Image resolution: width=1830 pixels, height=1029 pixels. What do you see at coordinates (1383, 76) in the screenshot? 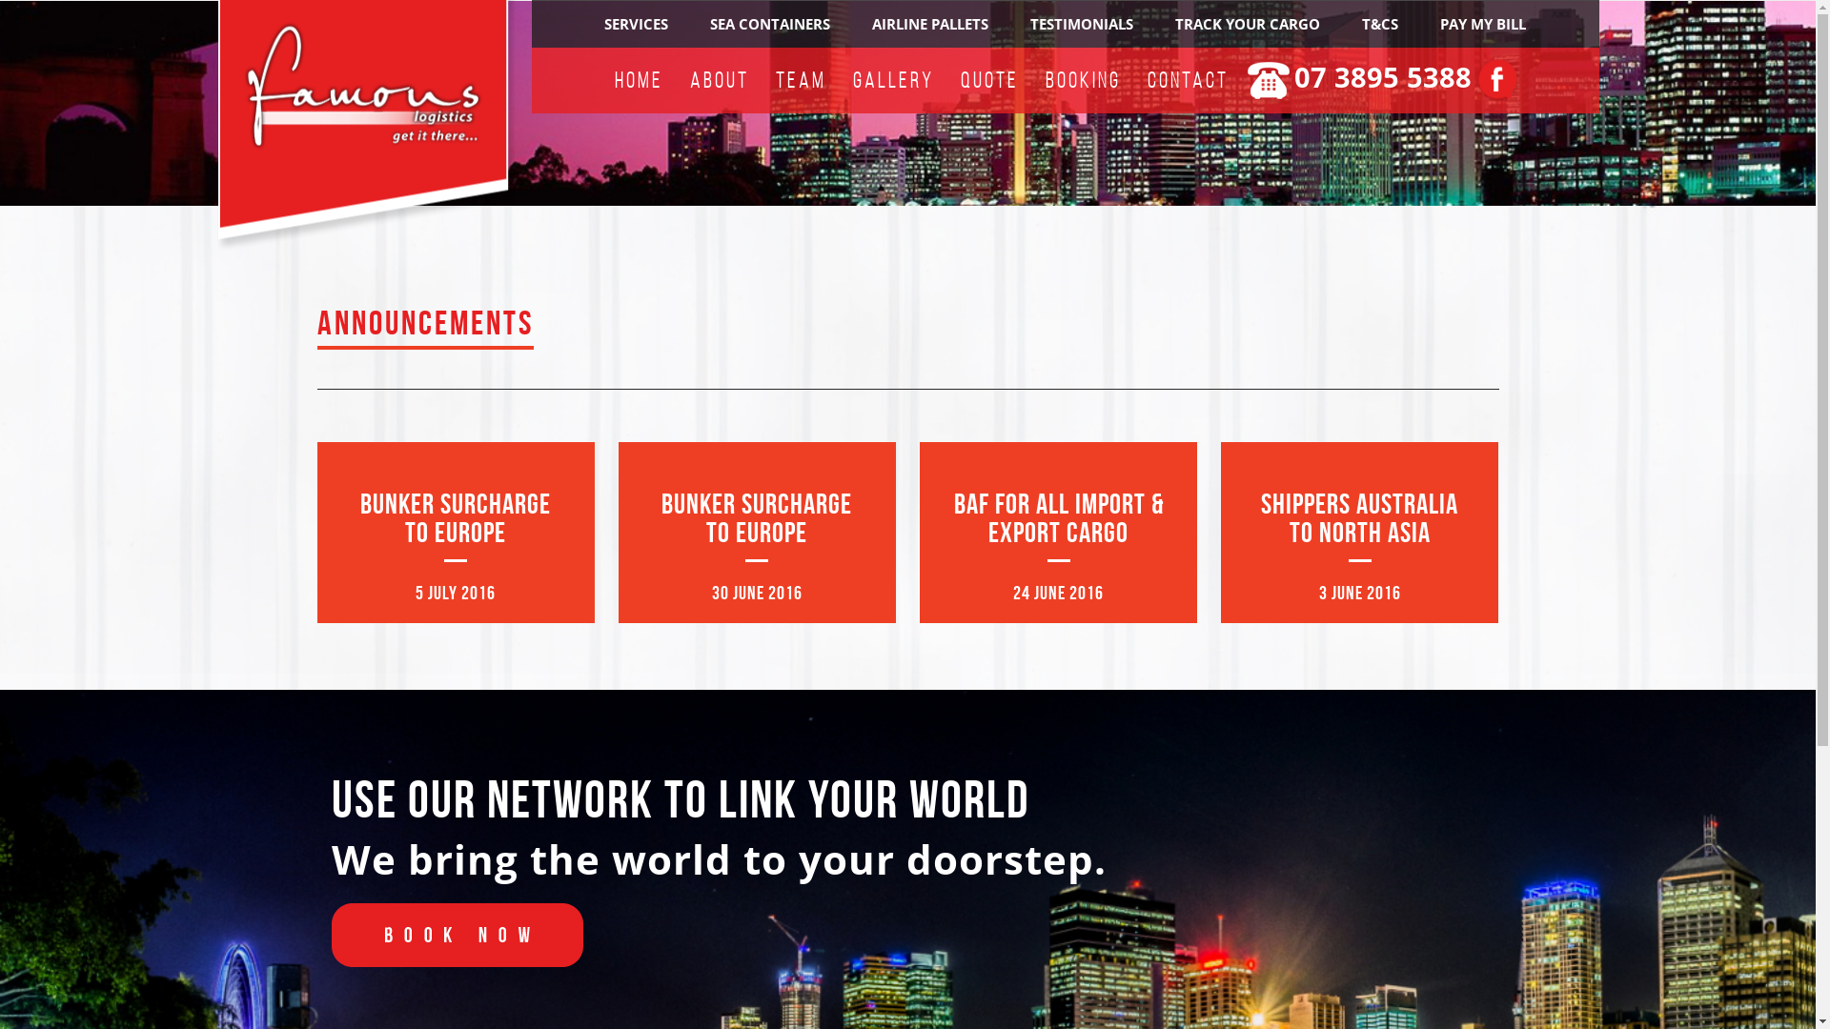
I see `07 3895 5388` at bounding box center [1383, 76].